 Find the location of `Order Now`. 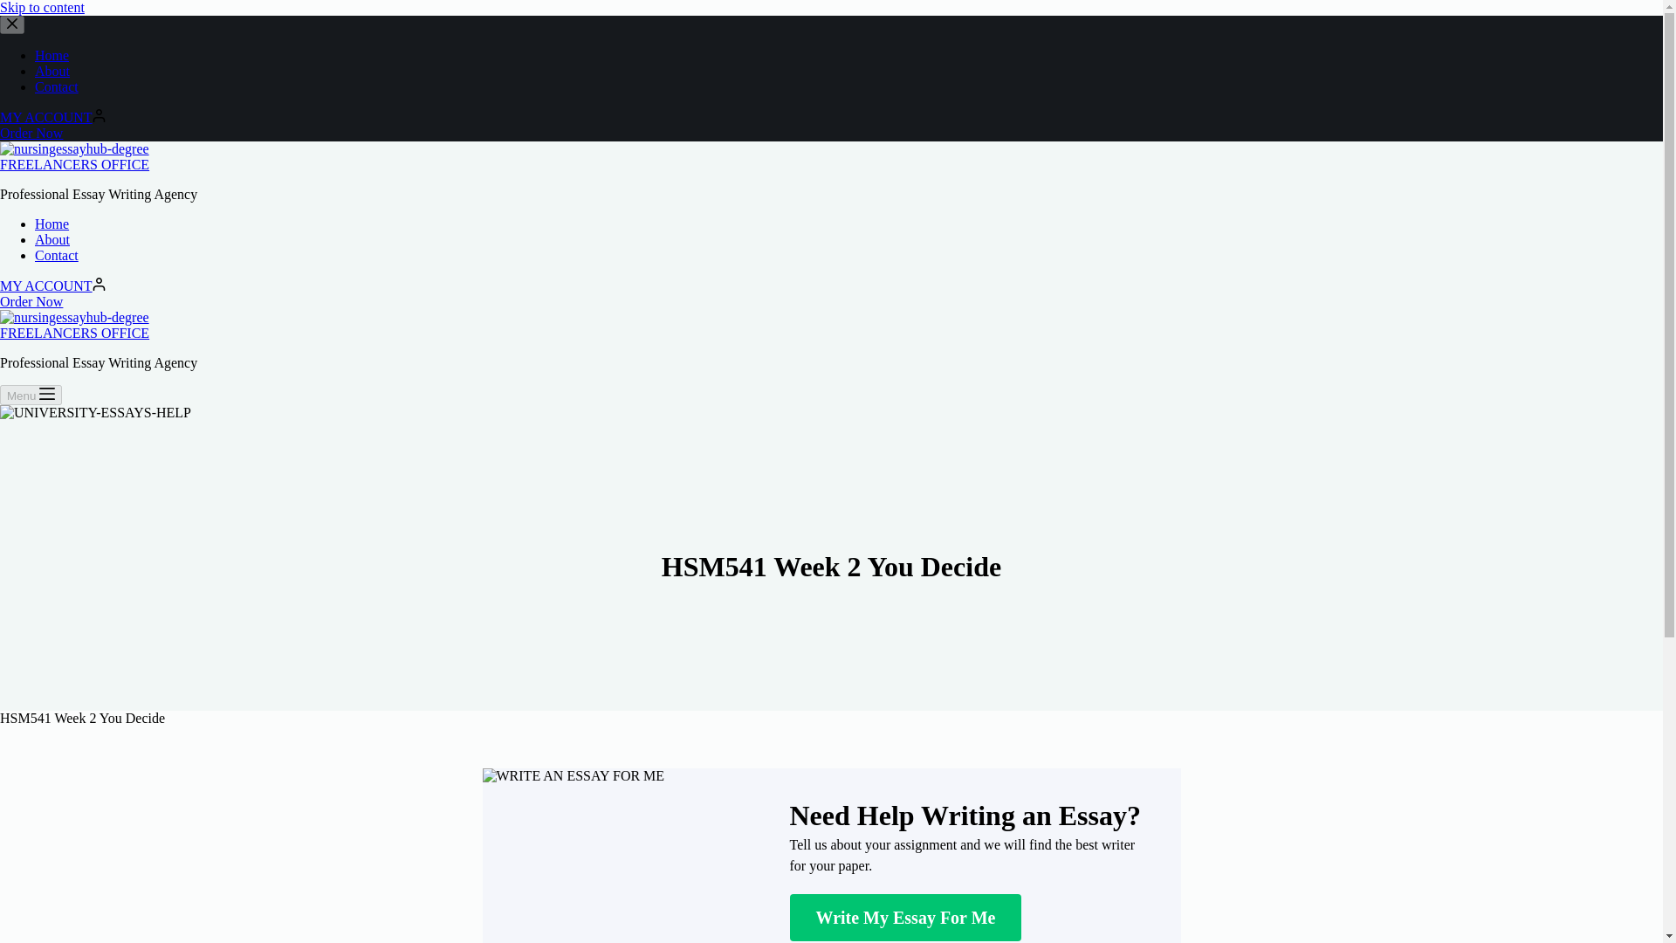

Order Now is located at coordinates (31, 133).